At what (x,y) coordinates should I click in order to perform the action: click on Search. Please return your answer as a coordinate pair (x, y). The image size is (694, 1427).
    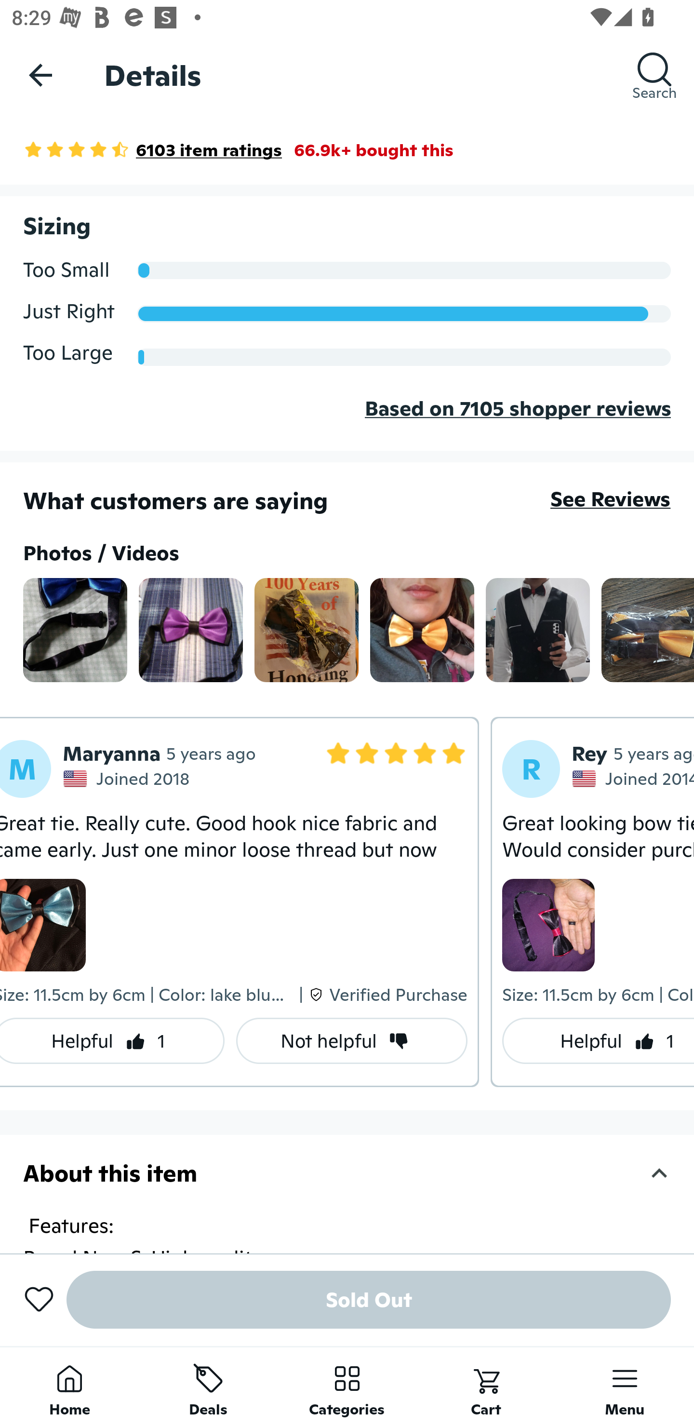
    Looking at the image, I should click on (654, 75).